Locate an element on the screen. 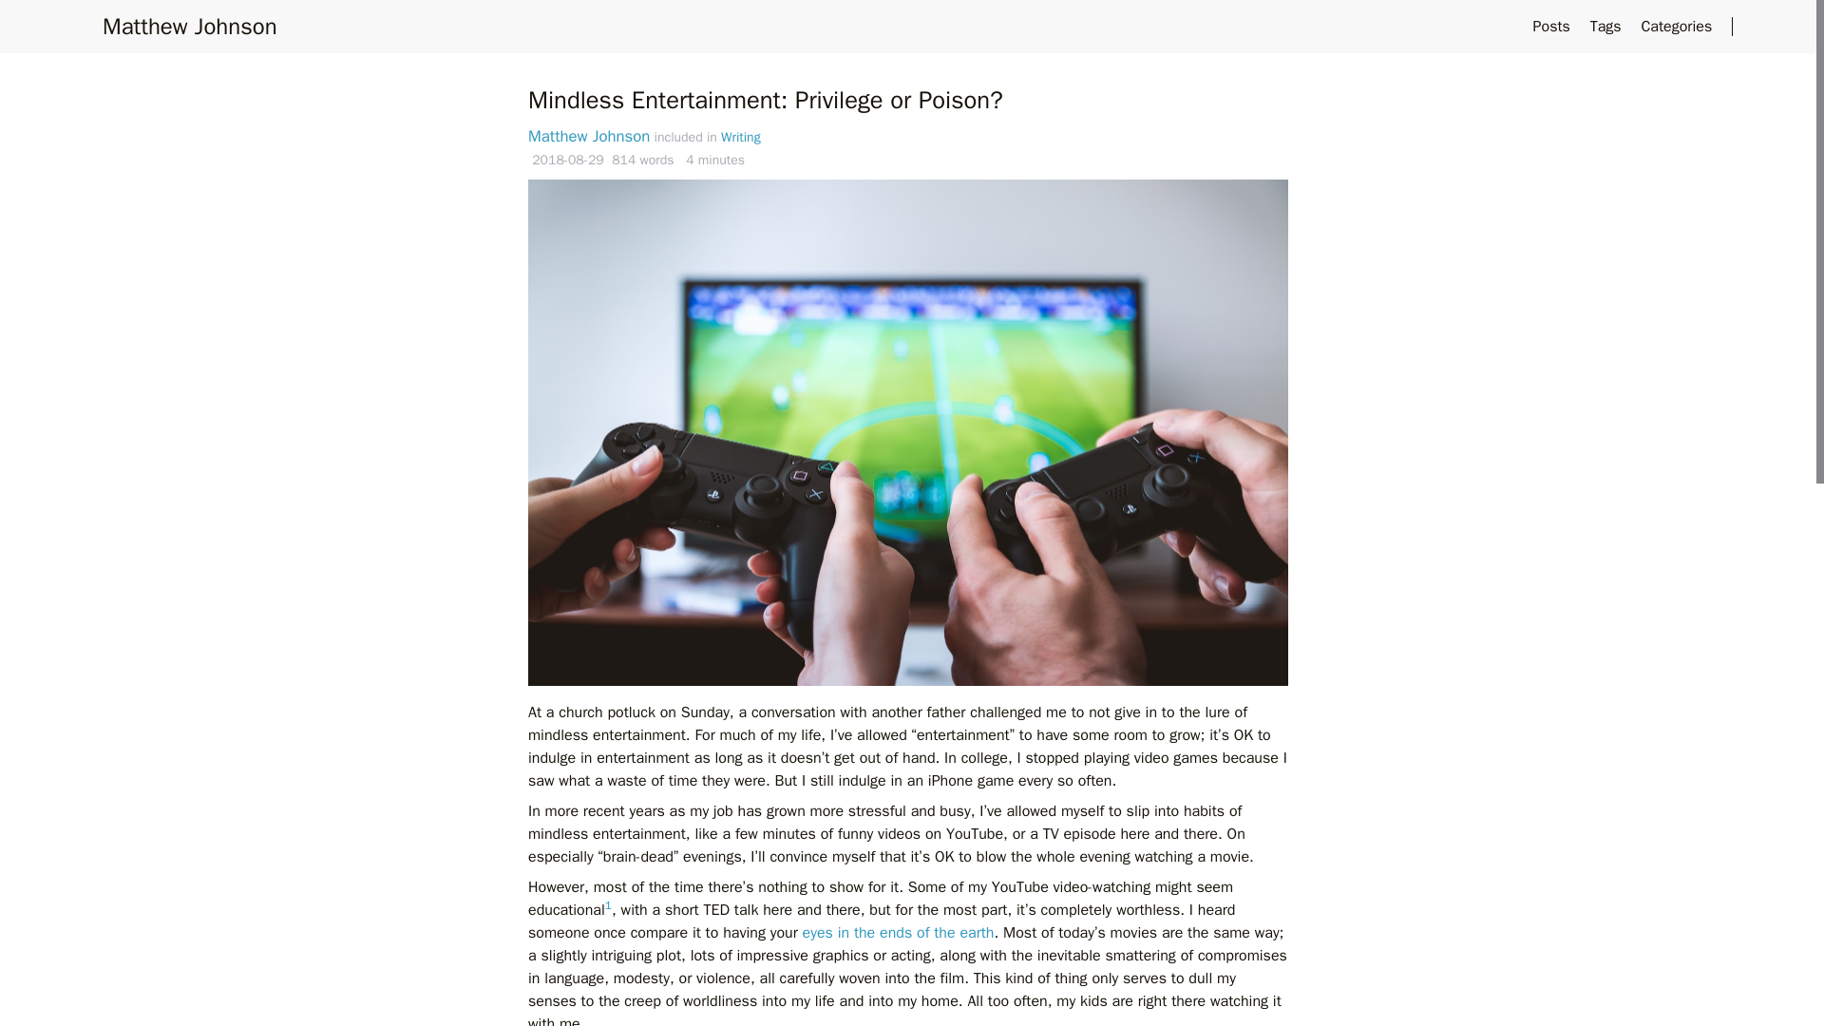 The width and height of the screenshot is (1824, 1026). Categories is located at coordinates (1678, 27).